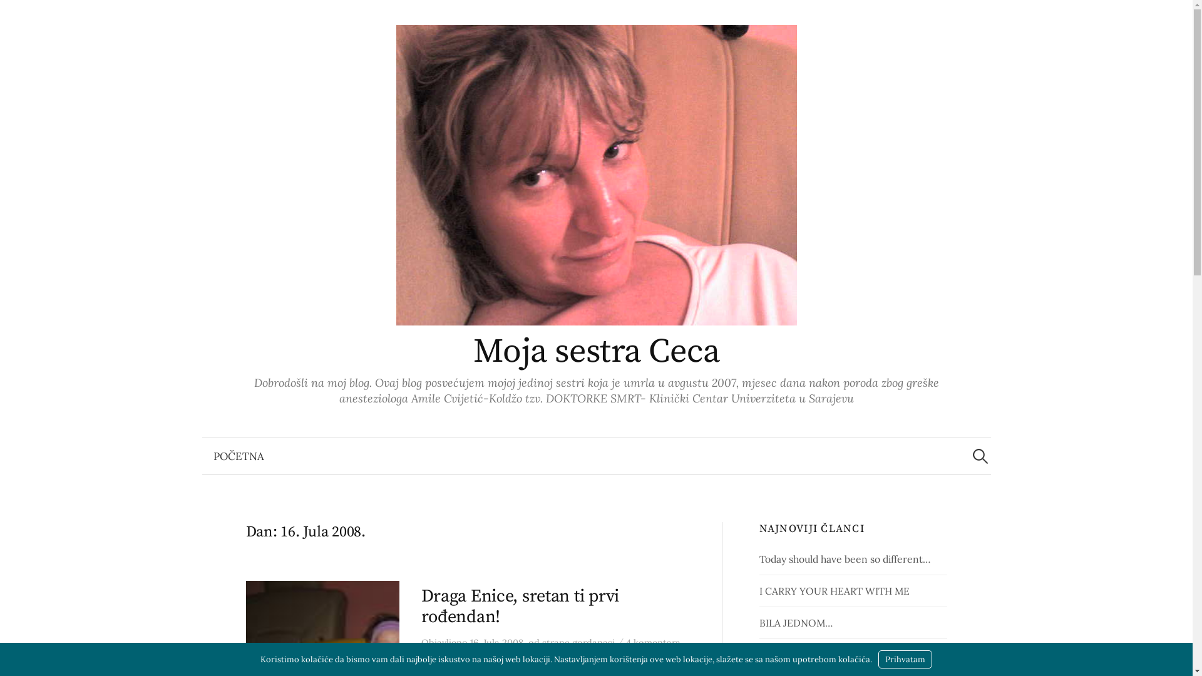  I want to click on Prihvatam, so click(905, 660).